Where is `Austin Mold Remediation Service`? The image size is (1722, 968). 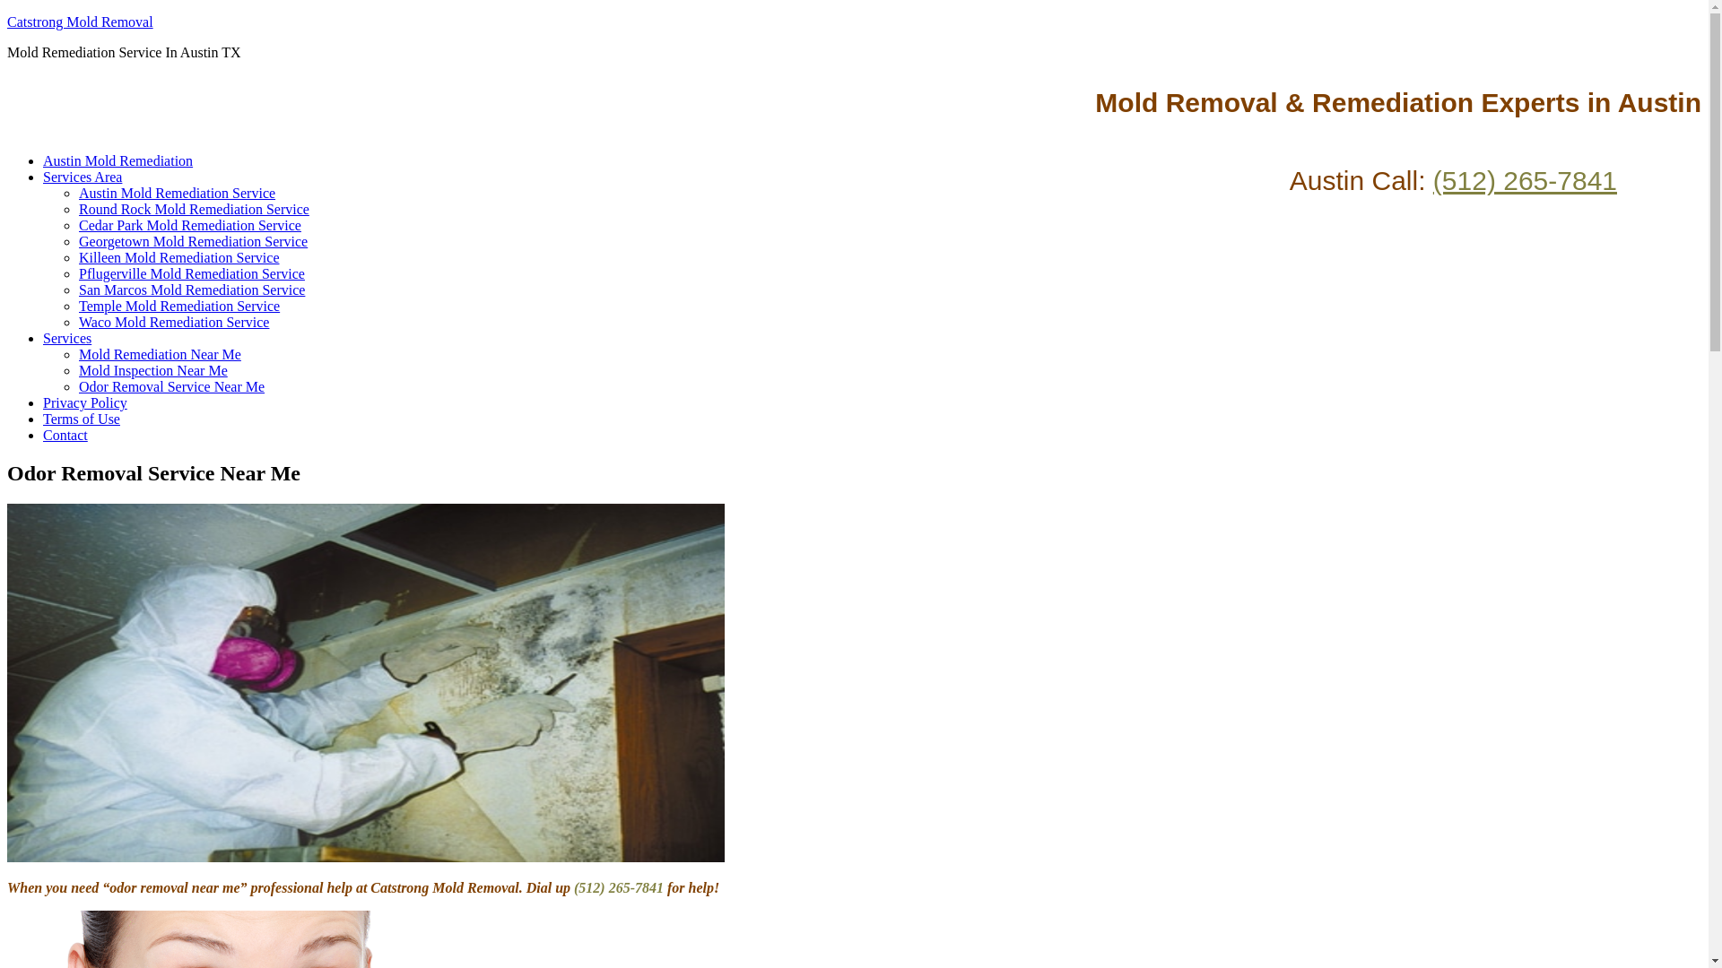
Austin Mold Remediation Service is located at coordinates (178, 193).